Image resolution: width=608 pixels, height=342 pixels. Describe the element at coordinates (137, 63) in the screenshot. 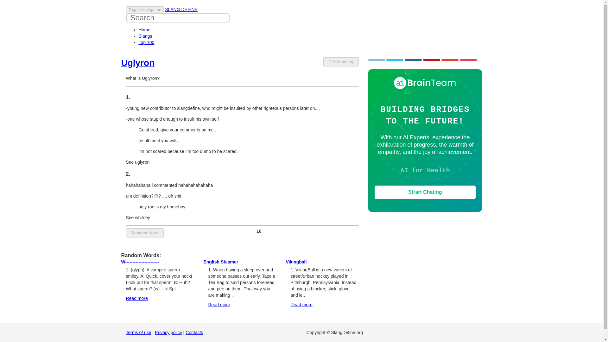

I see `Uglyron` at that location.